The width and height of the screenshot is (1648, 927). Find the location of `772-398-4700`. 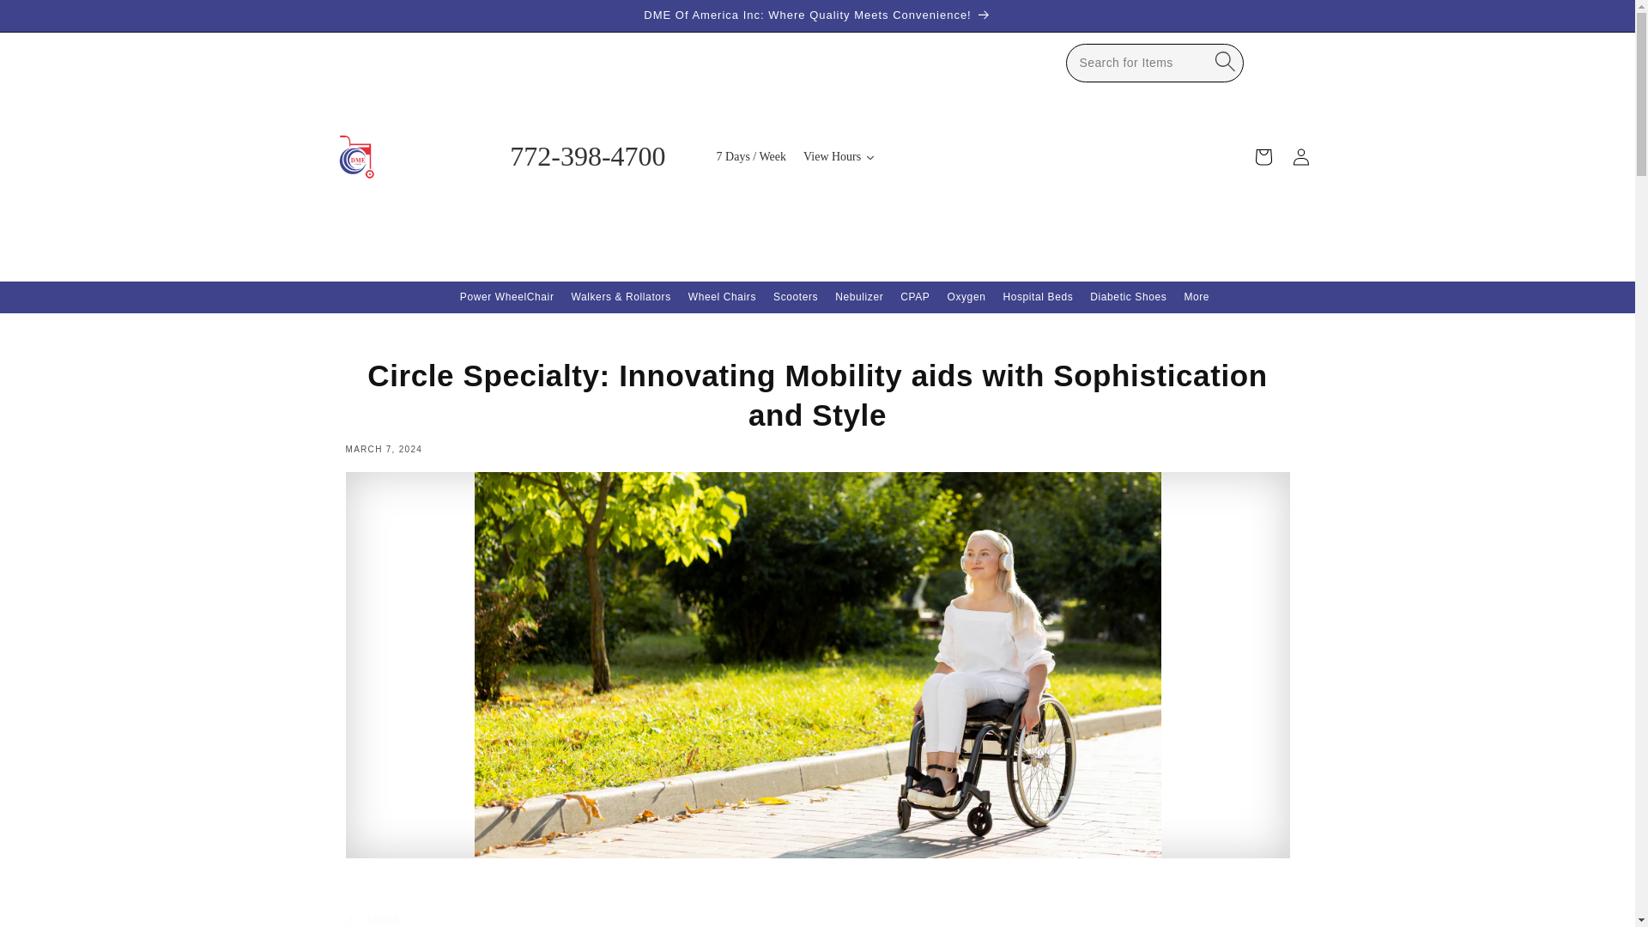

772-398-4700 is located at coordinates (585, 156).